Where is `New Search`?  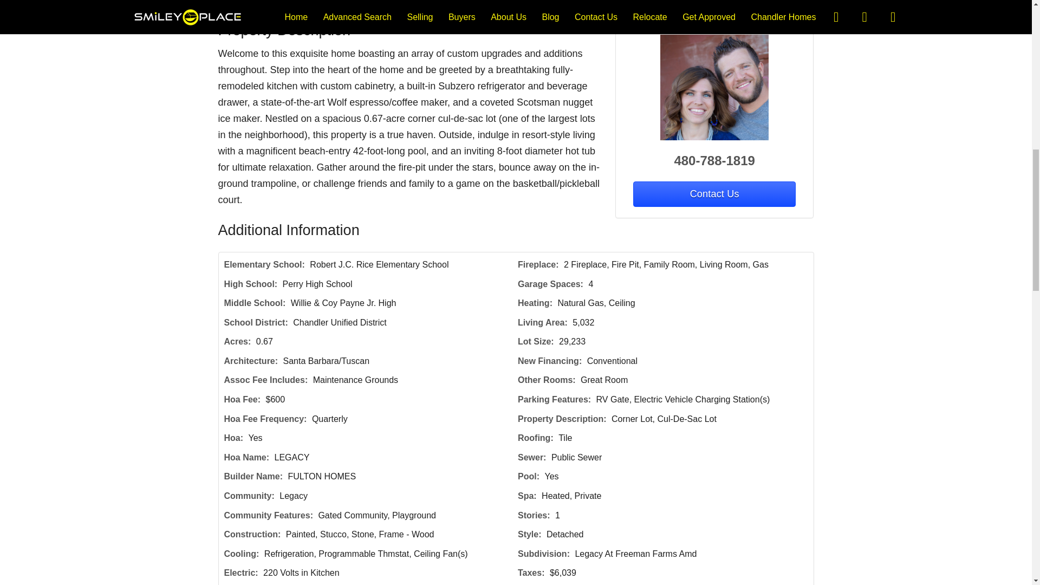
New Search is located at coordinates (779, 4).